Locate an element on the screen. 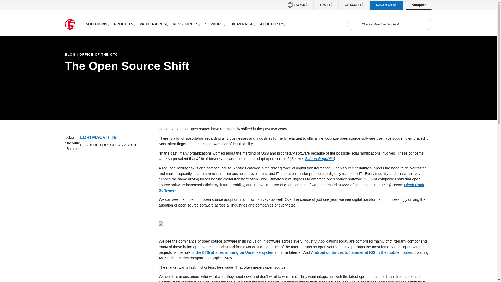 This screenshot has height=282, width=501. RESSOURCES is located at coordinates (186, 24).